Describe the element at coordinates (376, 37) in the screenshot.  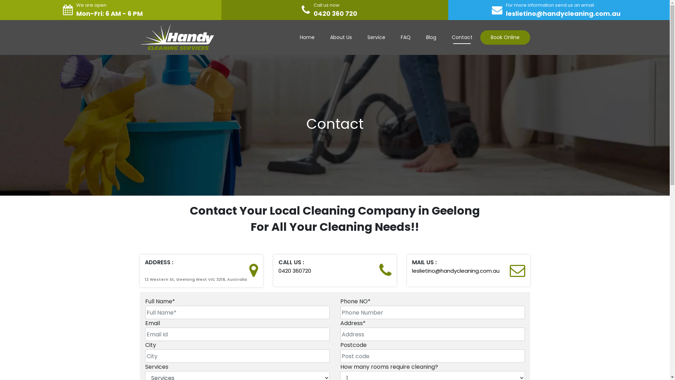
I see `Service` at that location.